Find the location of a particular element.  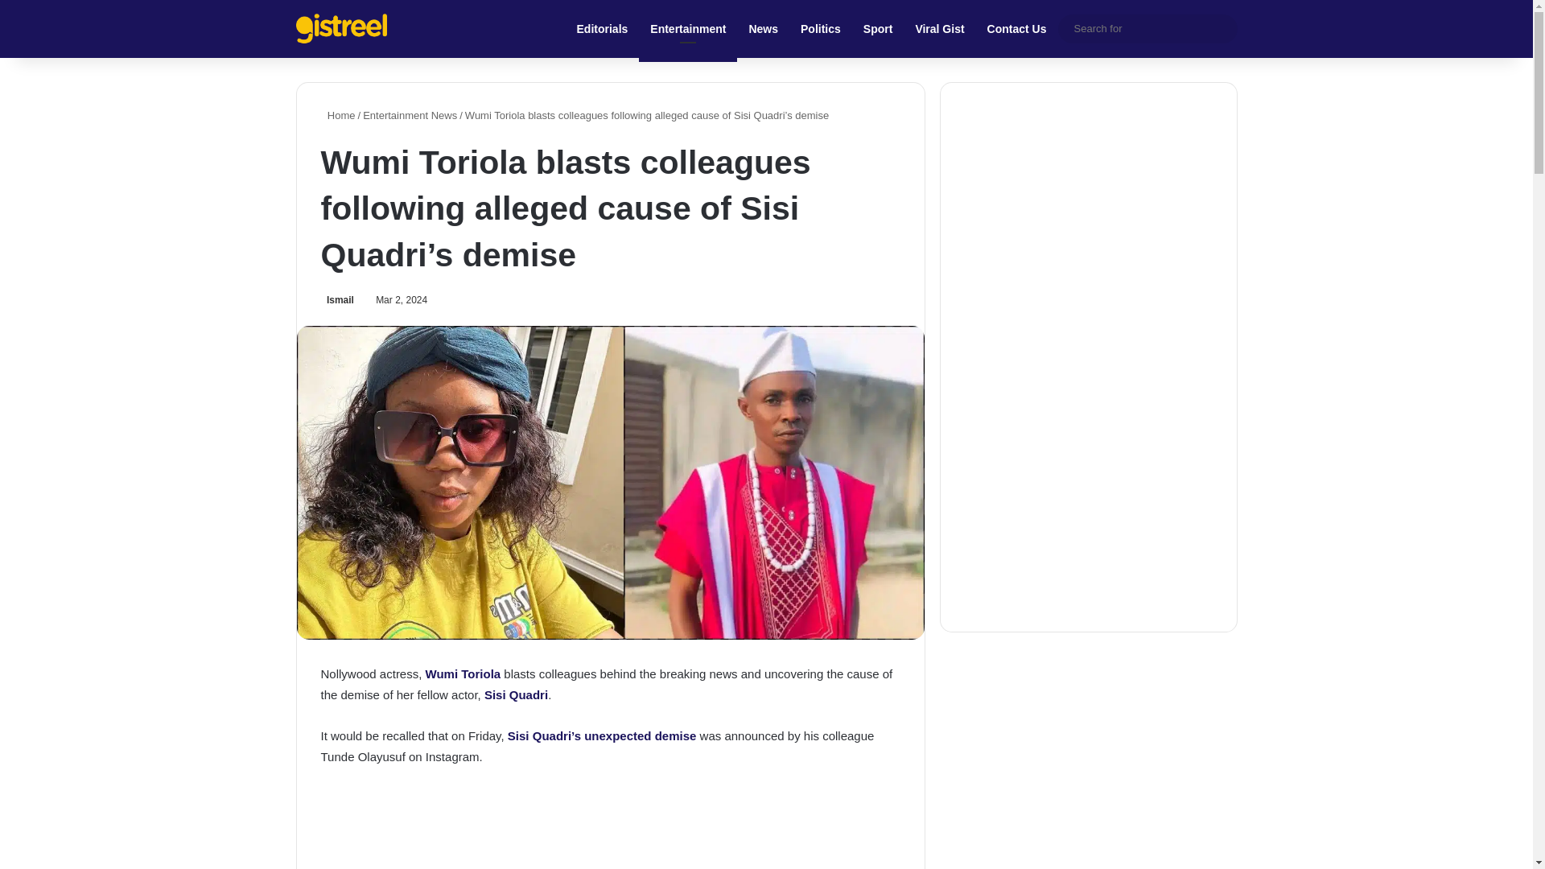

Ismail is located at coordinates (336, 300).